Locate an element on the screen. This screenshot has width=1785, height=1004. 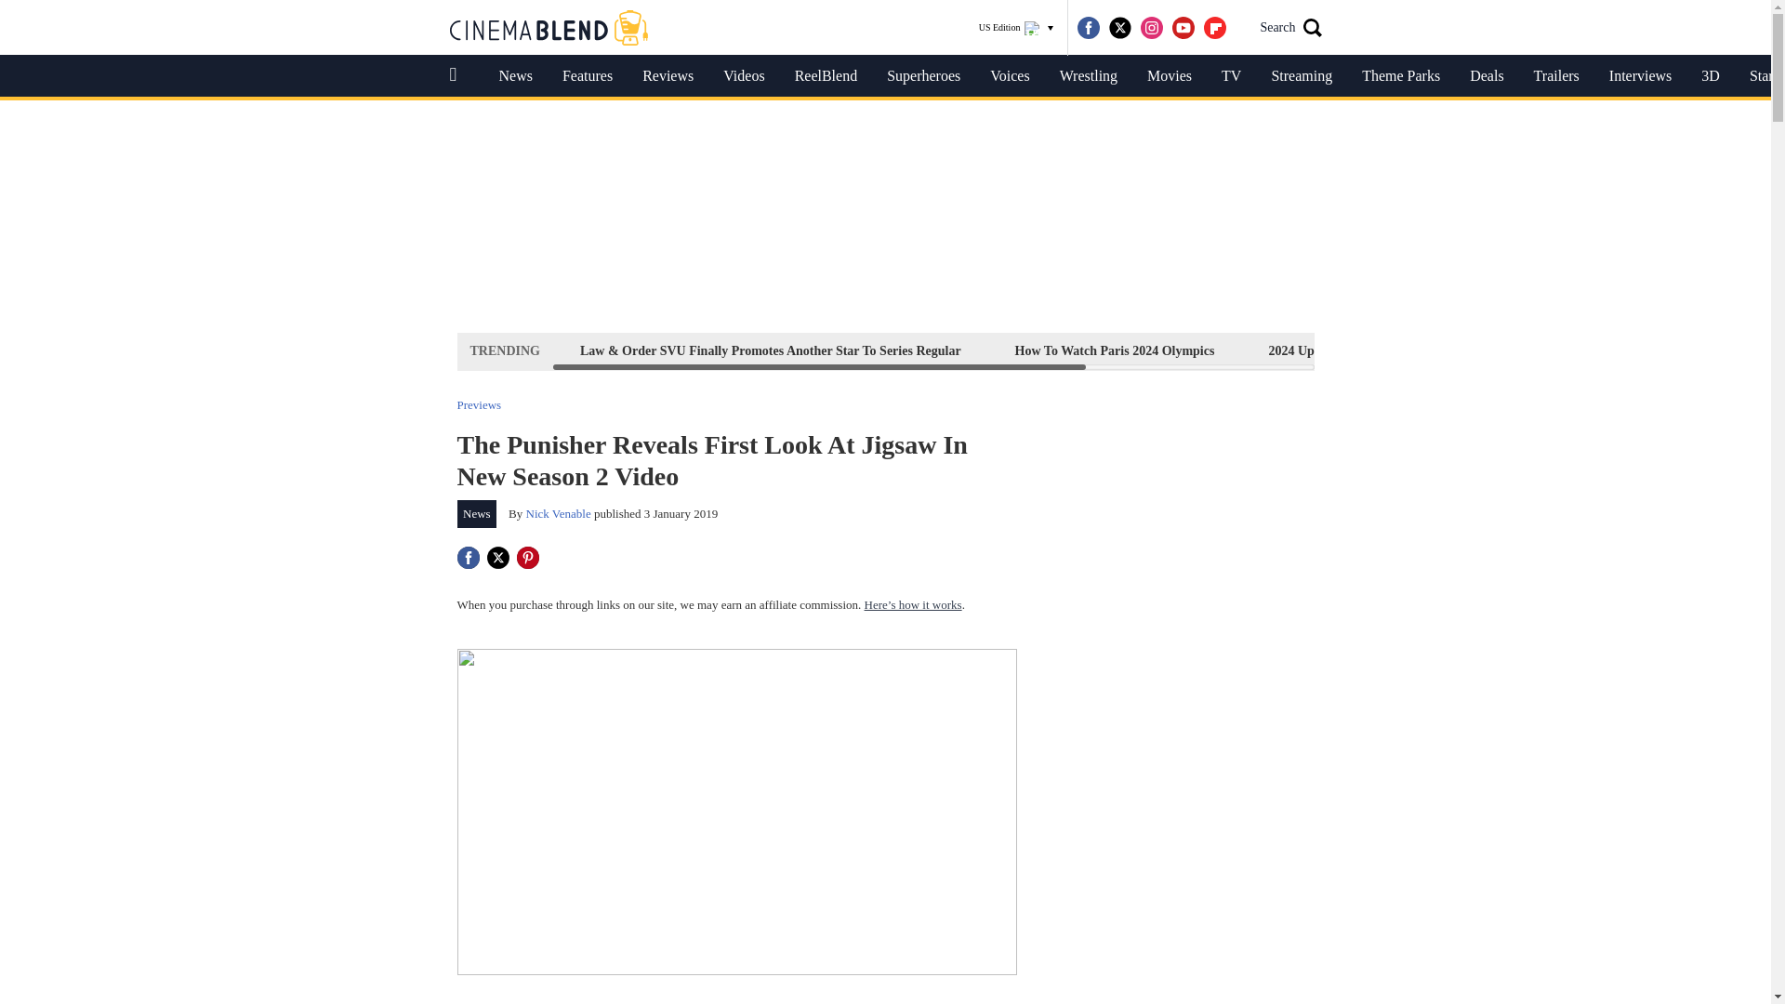
Features is located at coordinates (588, 76).